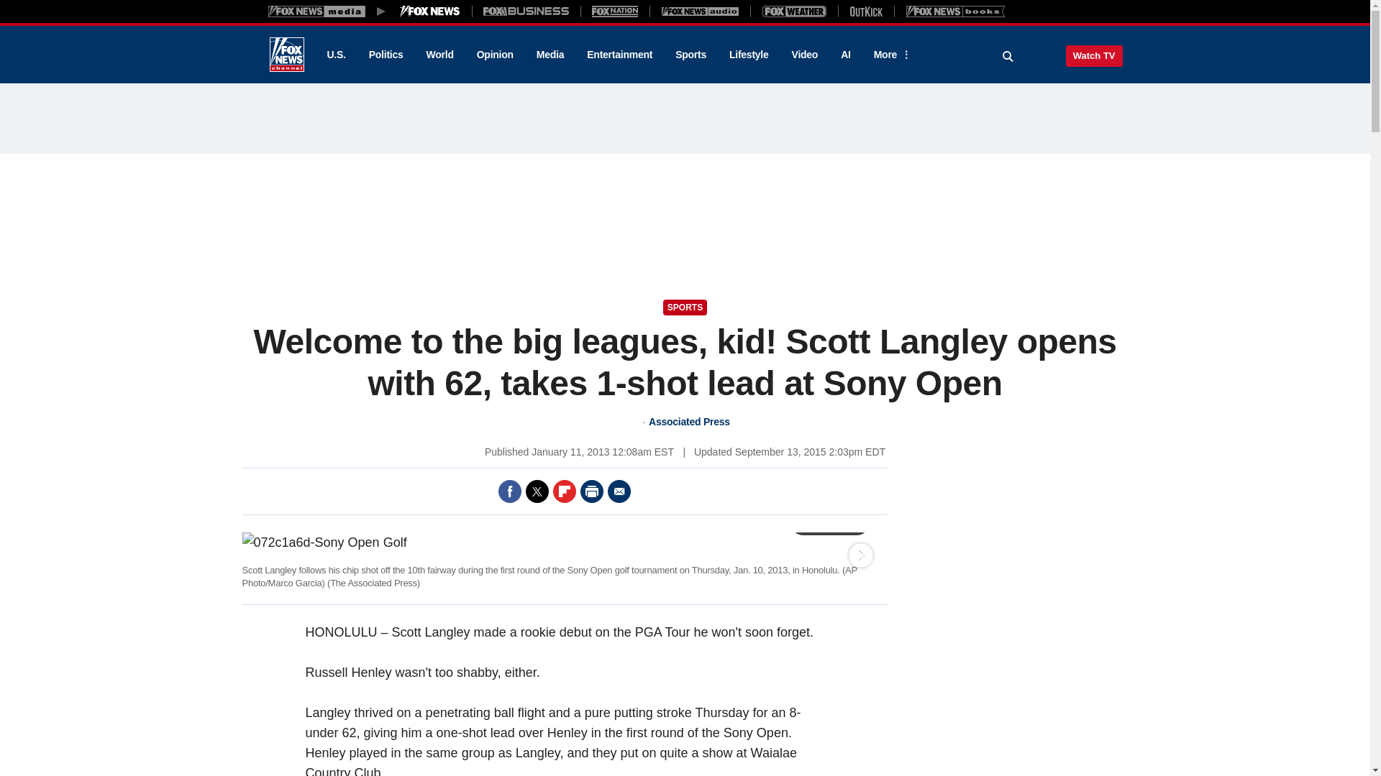  I want to click on Sports, so click(690, 55).